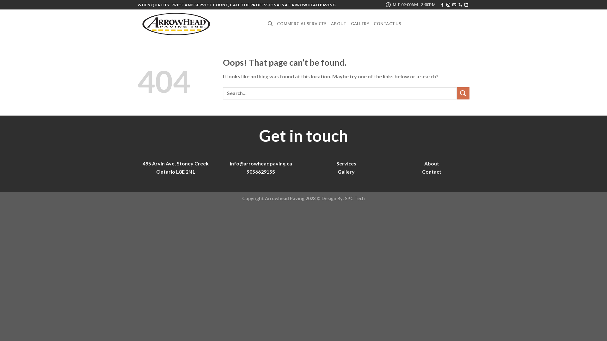  I want to click on Follow on Facebook, so click(442, 5).